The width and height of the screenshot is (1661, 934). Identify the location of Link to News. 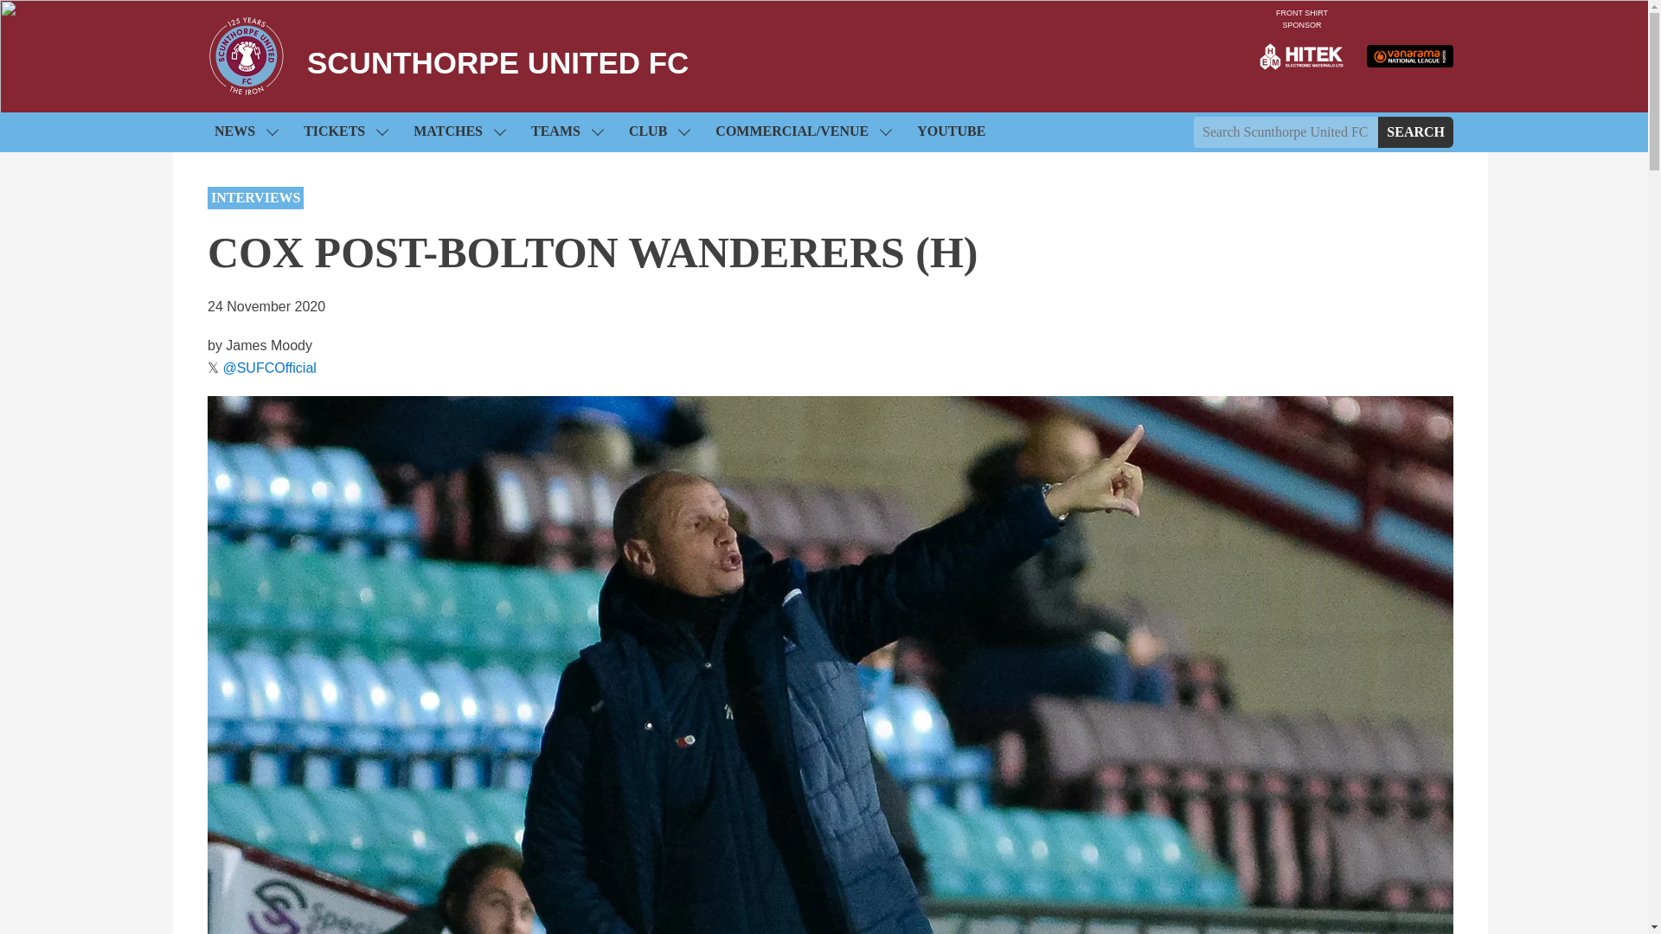
(246, 131).